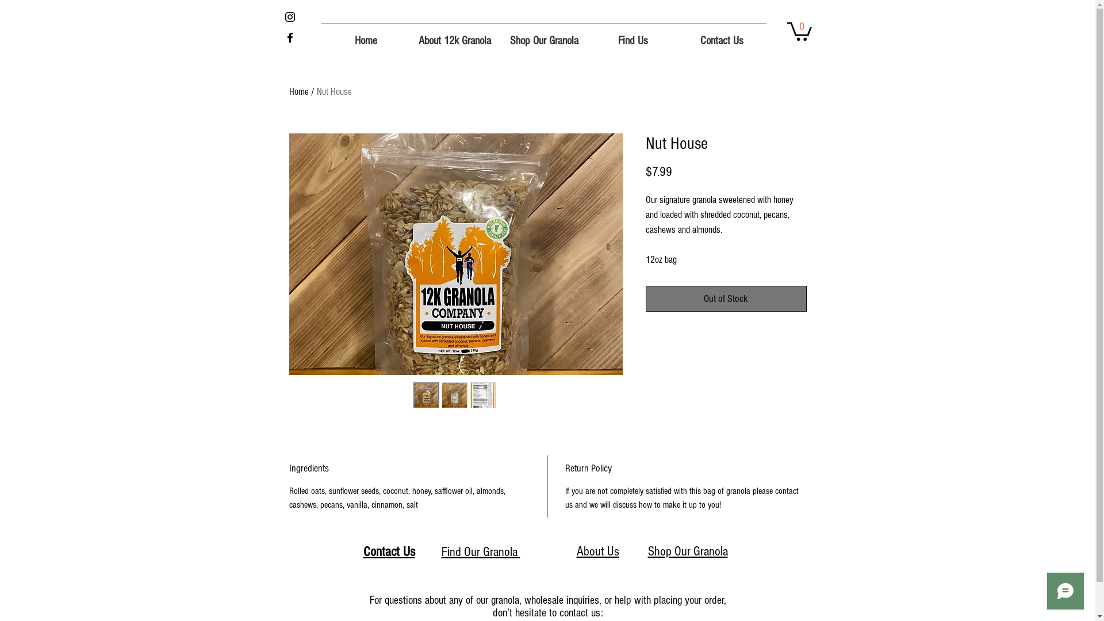 The image size is (1104, 621). I want to click on About 12k Granola, so click(455, 36).